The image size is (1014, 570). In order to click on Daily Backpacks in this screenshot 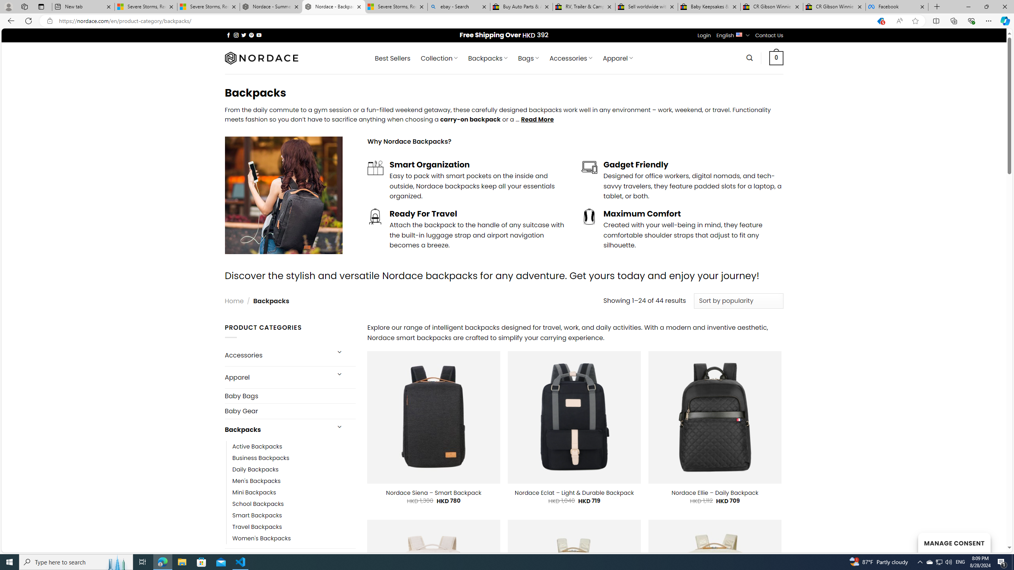, I will do `click(255, 469)`.